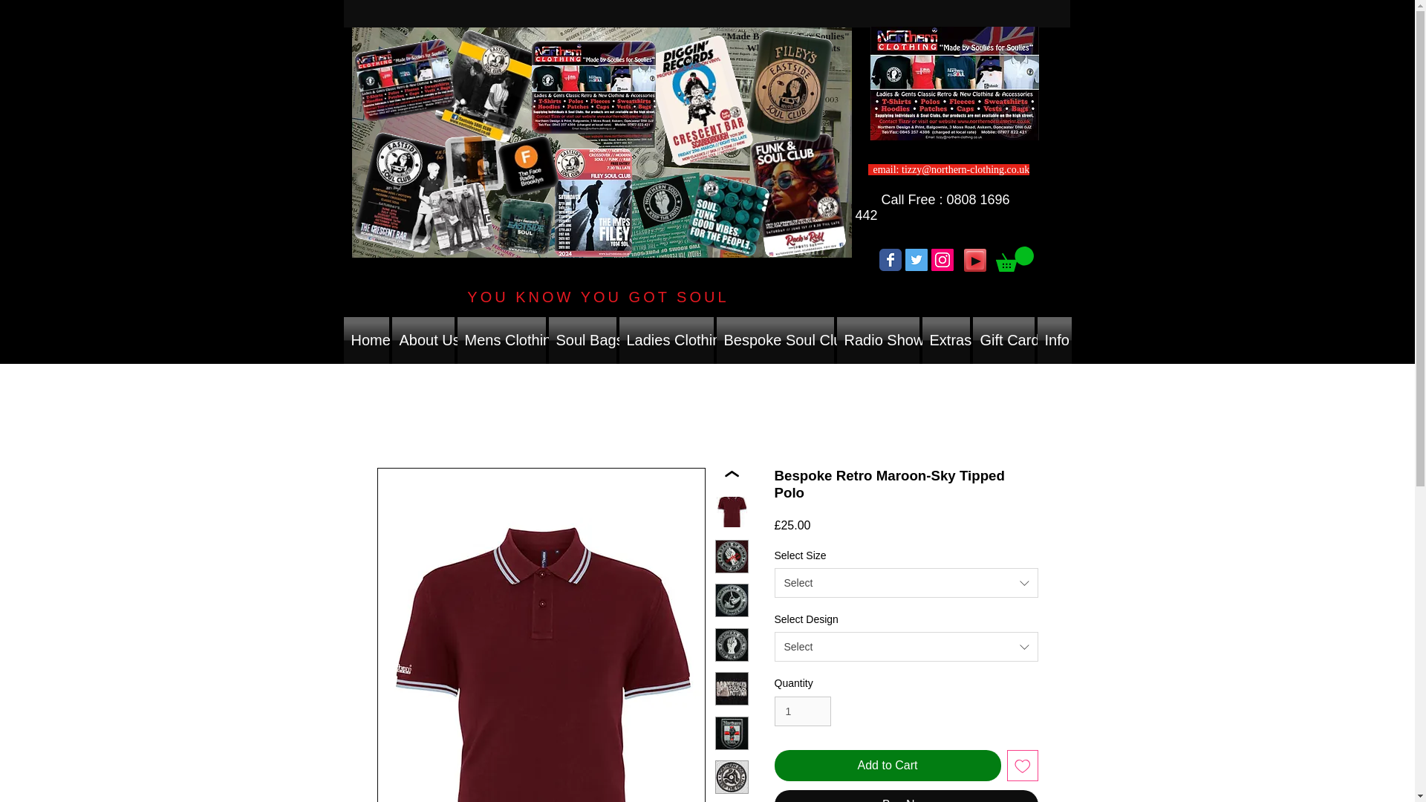  What do you see at coordinates (502, 340) in the screenshot?
I see `Mens Clothing` at bounding box center [502, 340].